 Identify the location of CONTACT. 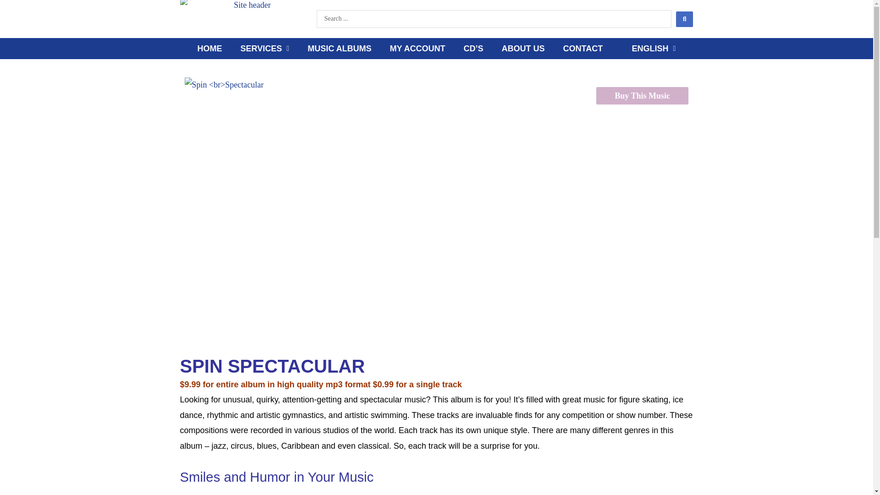
(582, 49).